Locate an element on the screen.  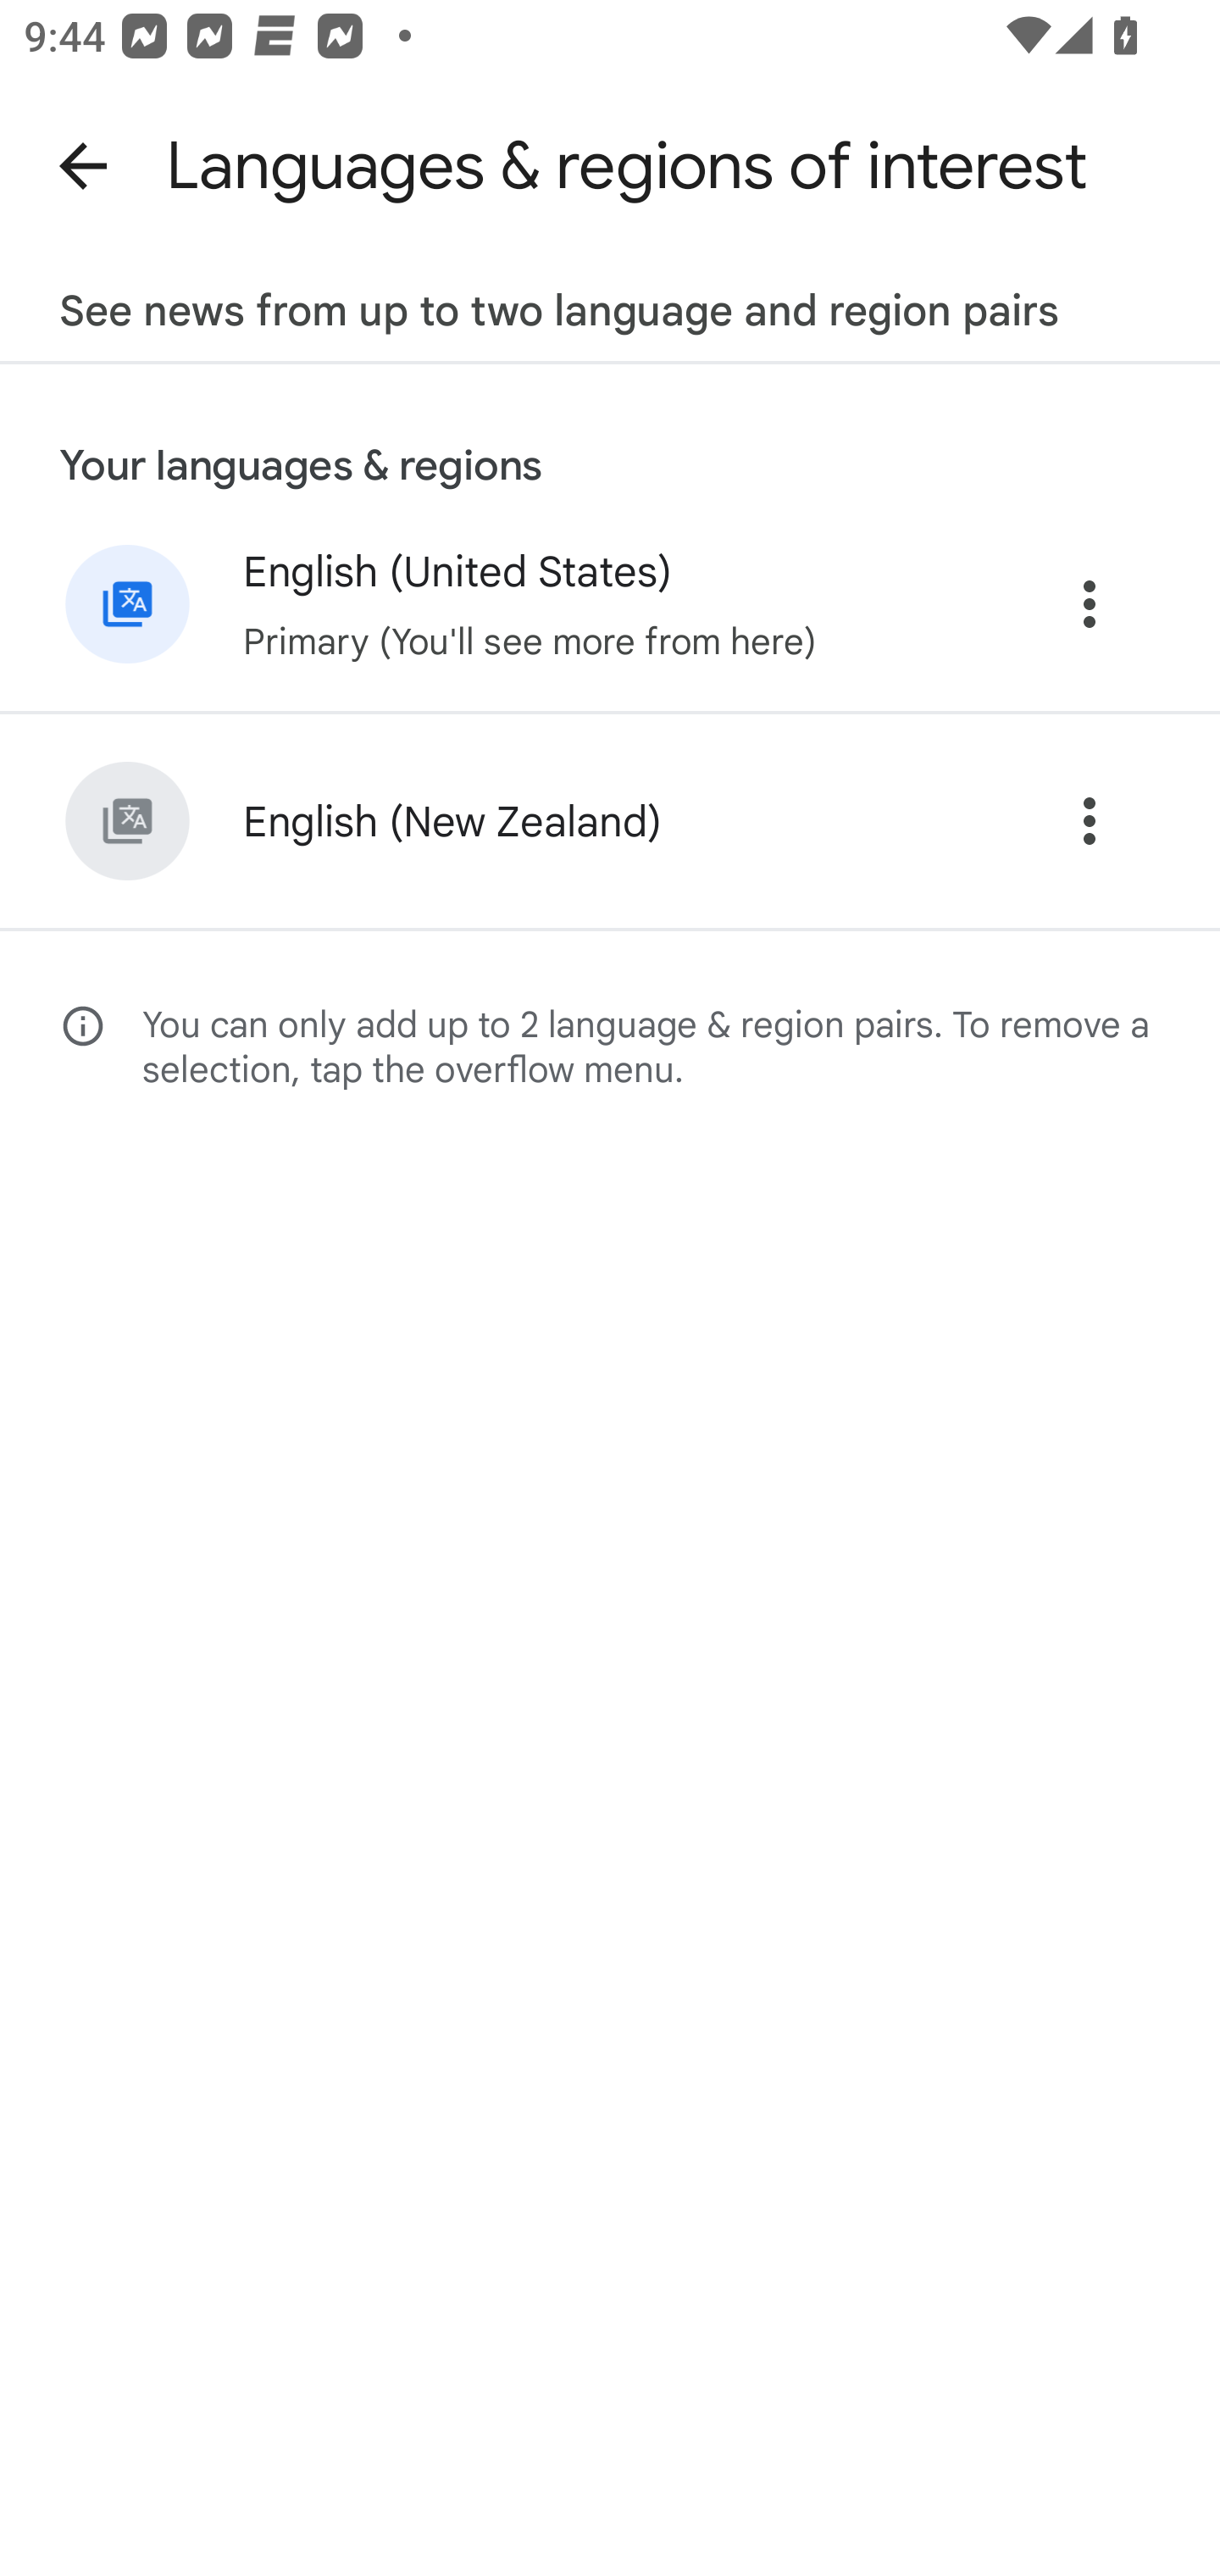
More options is located at coordinates (1090, 603).